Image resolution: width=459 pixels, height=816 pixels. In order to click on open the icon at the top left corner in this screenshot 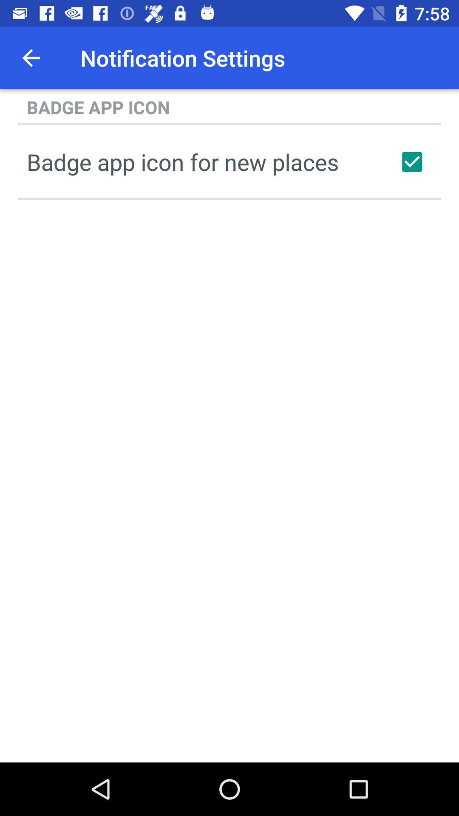, I will do `click(31, 58)`.